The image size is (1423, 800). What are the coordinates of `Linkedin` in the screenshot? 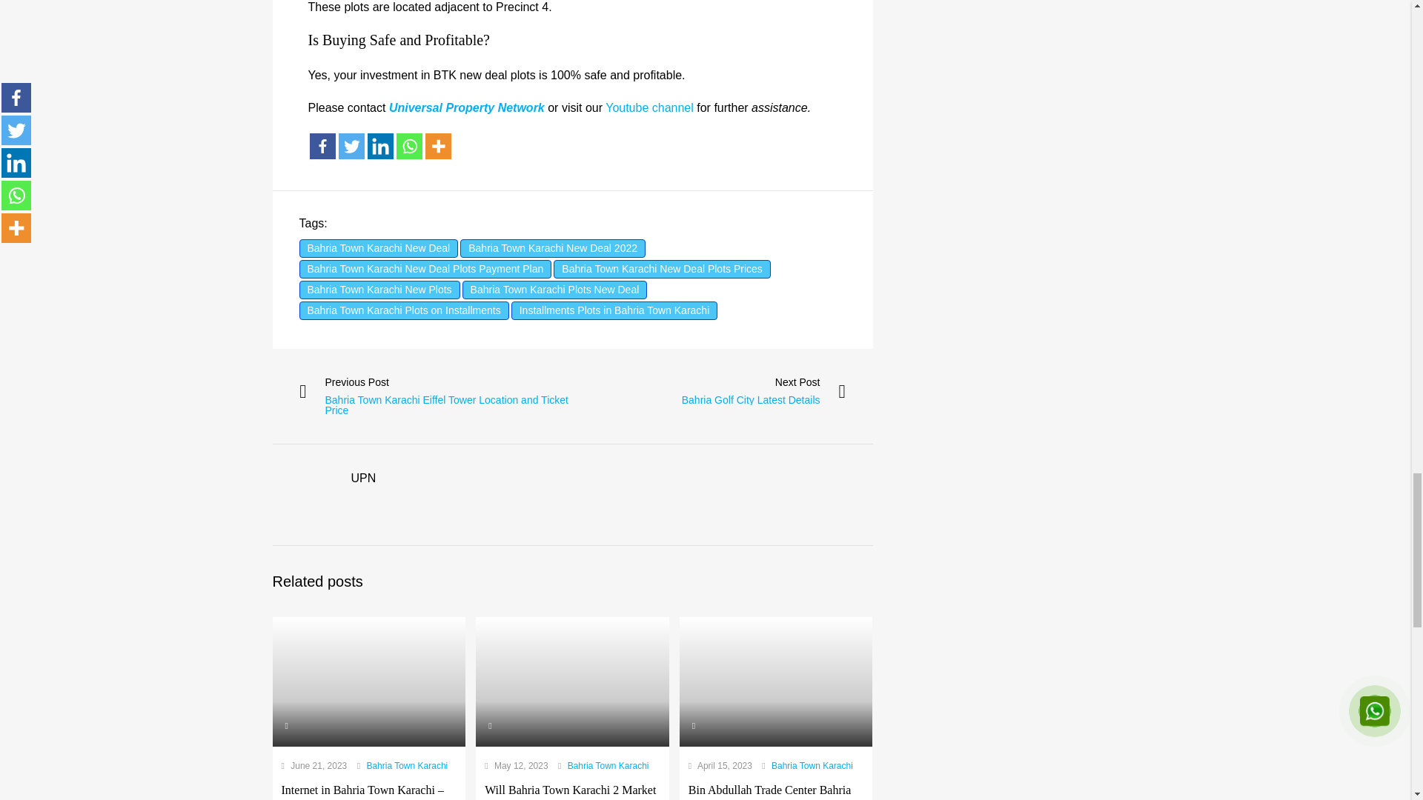 It's located at (380, 146).